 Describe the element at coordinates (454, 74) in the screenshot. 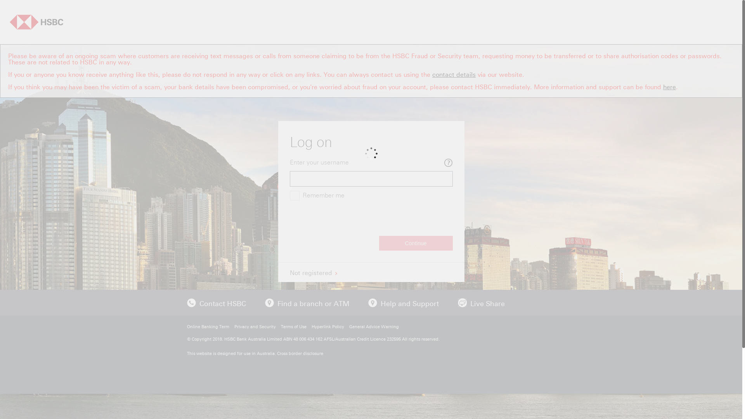

I see `contact details` at that location.